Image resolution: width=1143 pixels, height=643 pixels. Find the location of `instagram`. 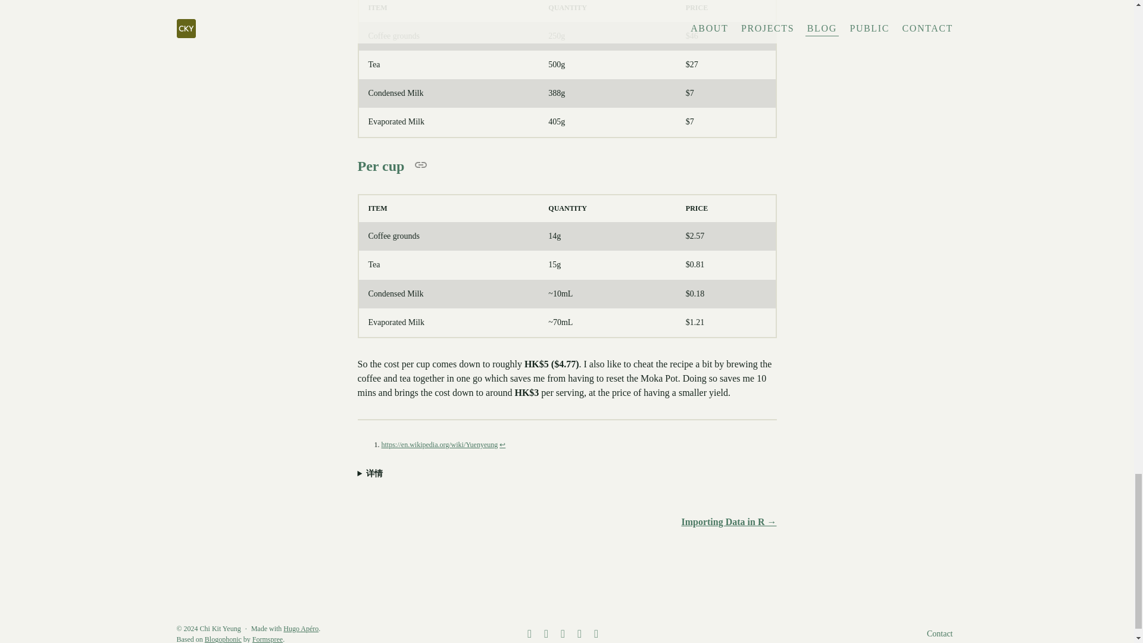

instagram is located at coordinates (577, 635).